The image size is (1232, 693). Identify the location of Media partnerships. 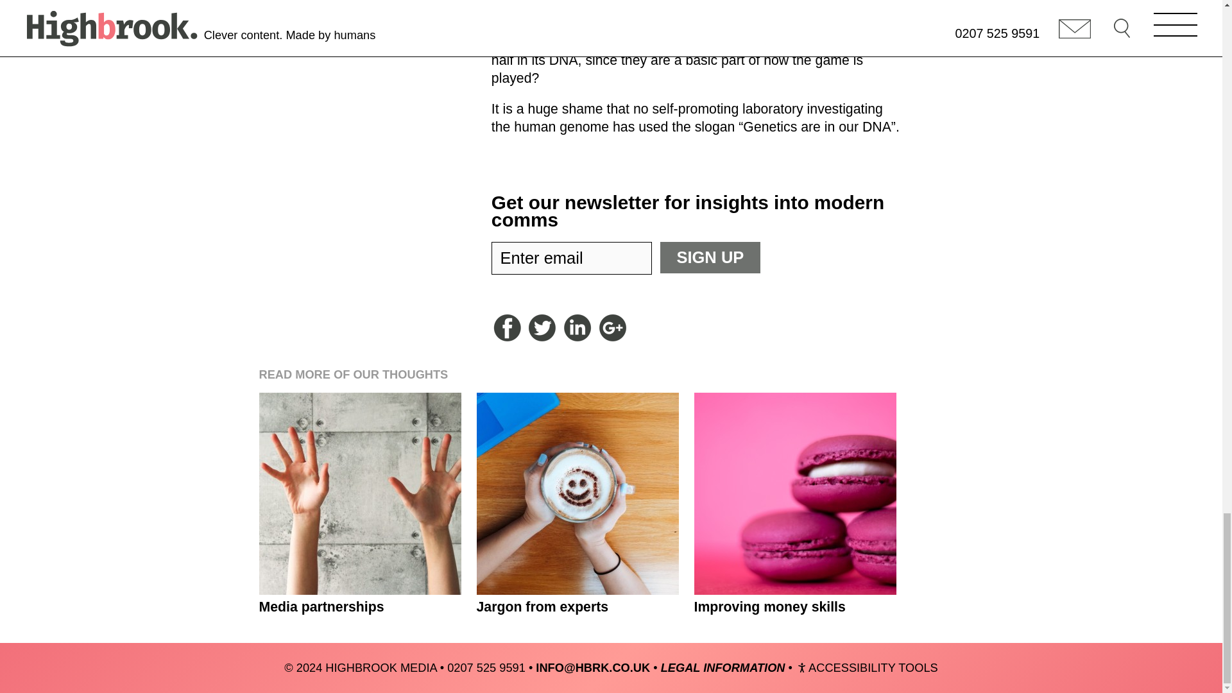
(359, 493).